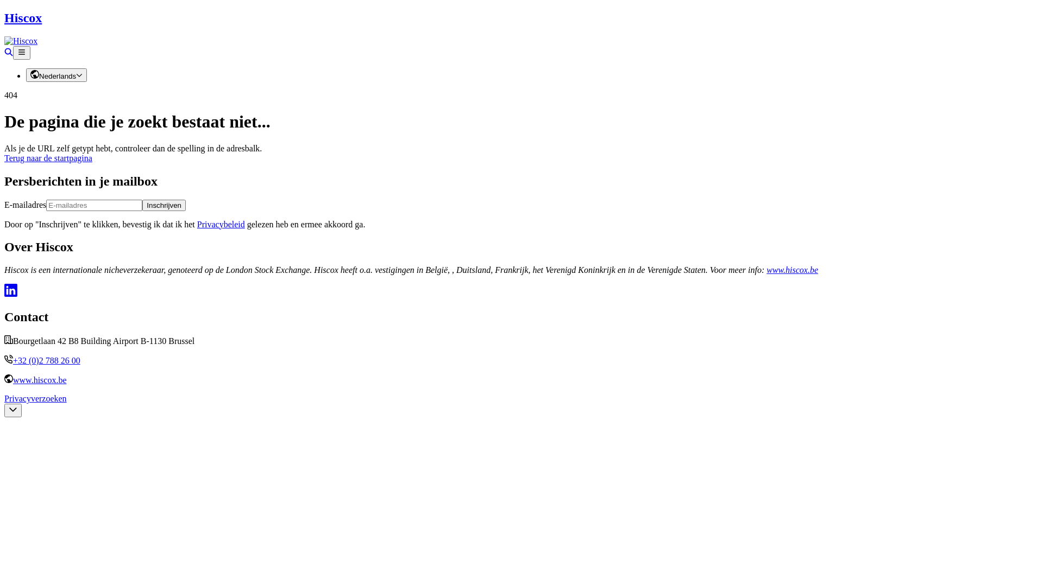 The height and width of the screenshot is (586, 1043). What do you see at coordinates (11, 294) in the screenshot?
I see `LinkedIn` at bounding box center [11, 294].